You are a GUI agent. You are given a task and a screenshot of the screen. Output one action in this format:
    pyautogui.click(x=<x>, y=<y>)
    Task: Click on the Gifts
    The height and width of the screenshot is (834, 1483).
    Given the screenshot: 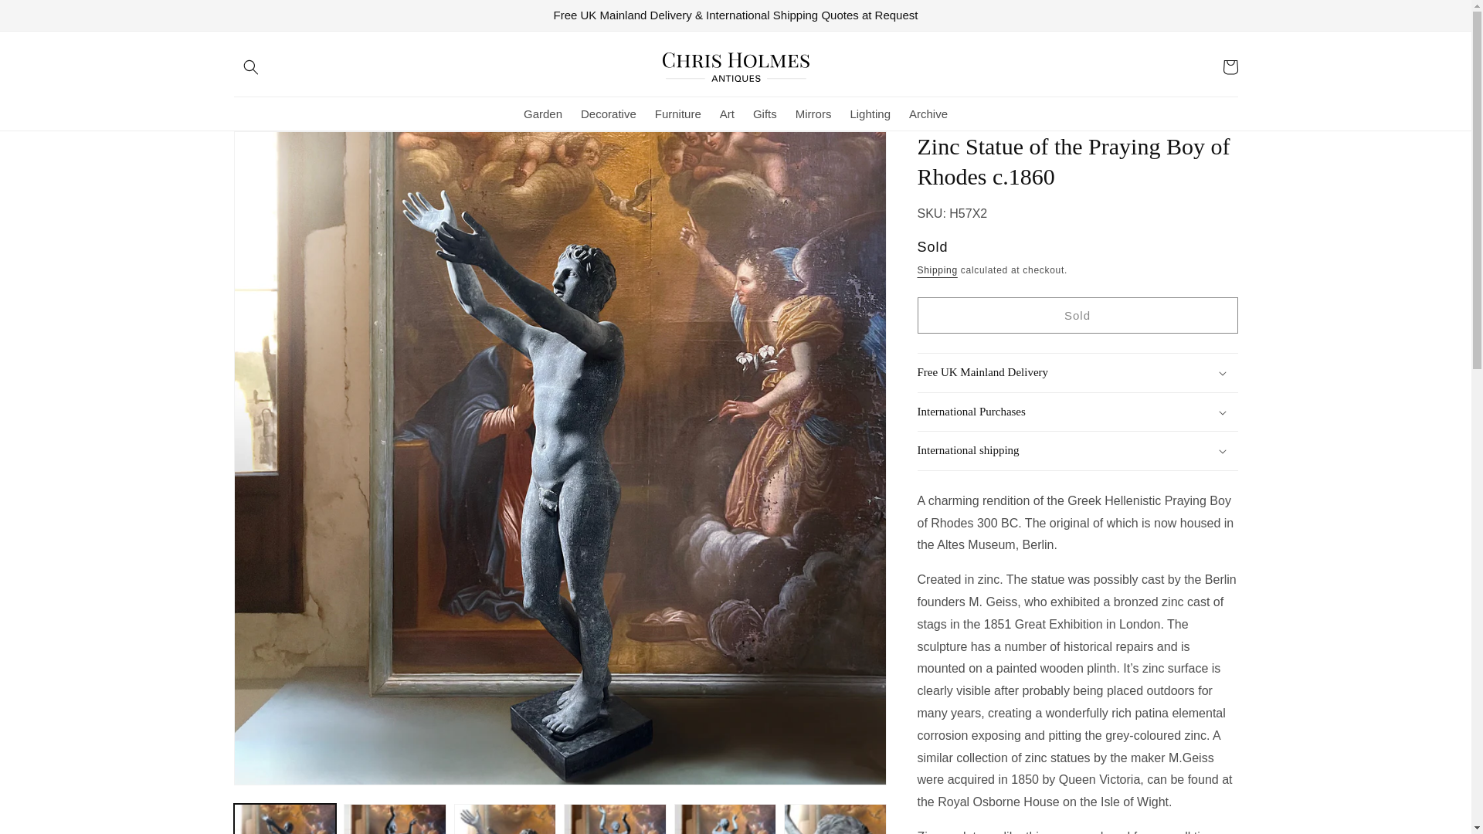 What is the action you would take?
    pyautogui.click(x=765, y=114)
    